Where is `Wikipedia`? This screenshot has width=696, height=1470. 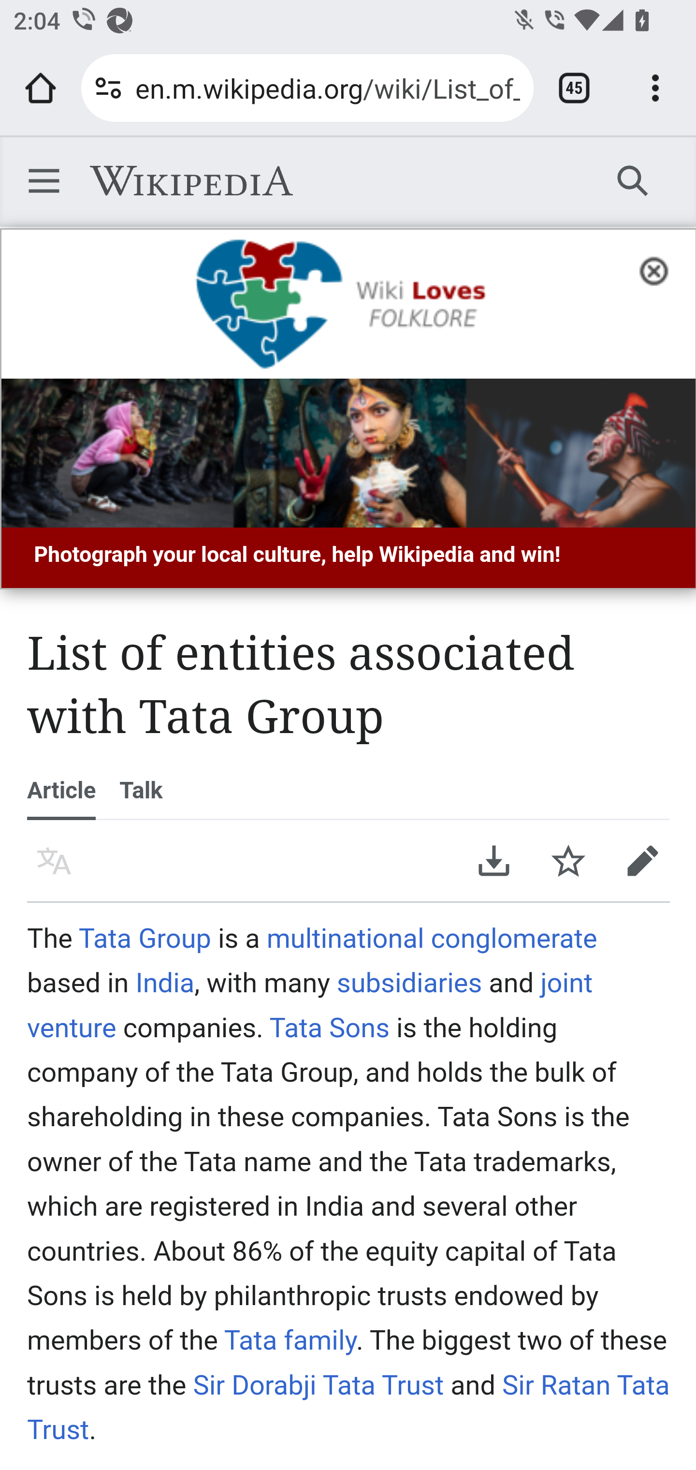 Wikipedia is located at coordinates (191, 181).